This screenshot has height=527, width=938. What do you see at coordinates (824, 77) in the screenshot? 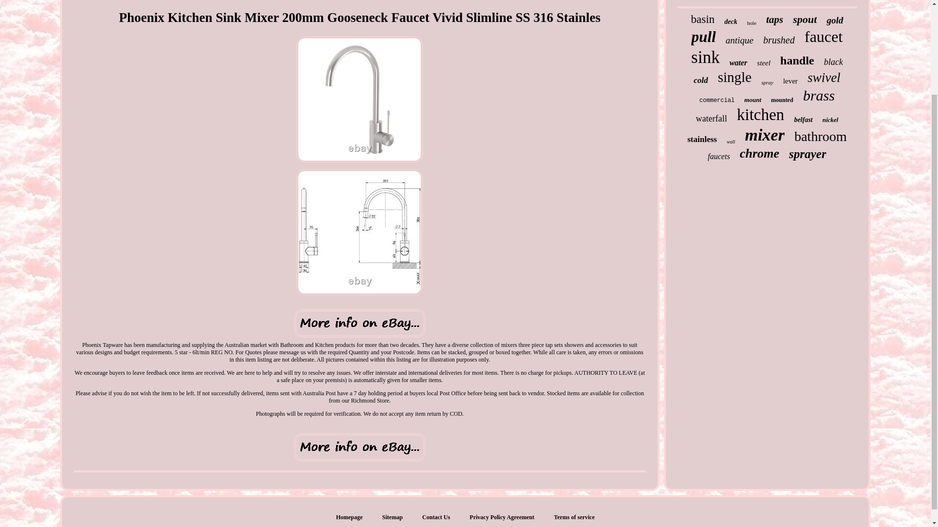
I see `swivel` at bounding box center [824, 77].